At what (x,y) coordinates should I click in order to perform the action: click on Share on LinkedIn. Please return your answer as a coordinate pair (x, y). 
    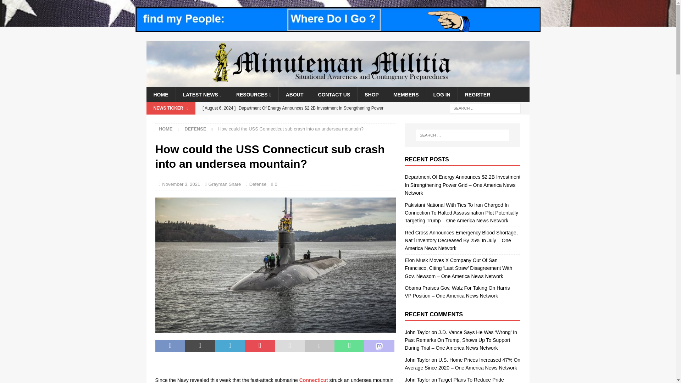
    Looking at the image, I should click on (230, 346).